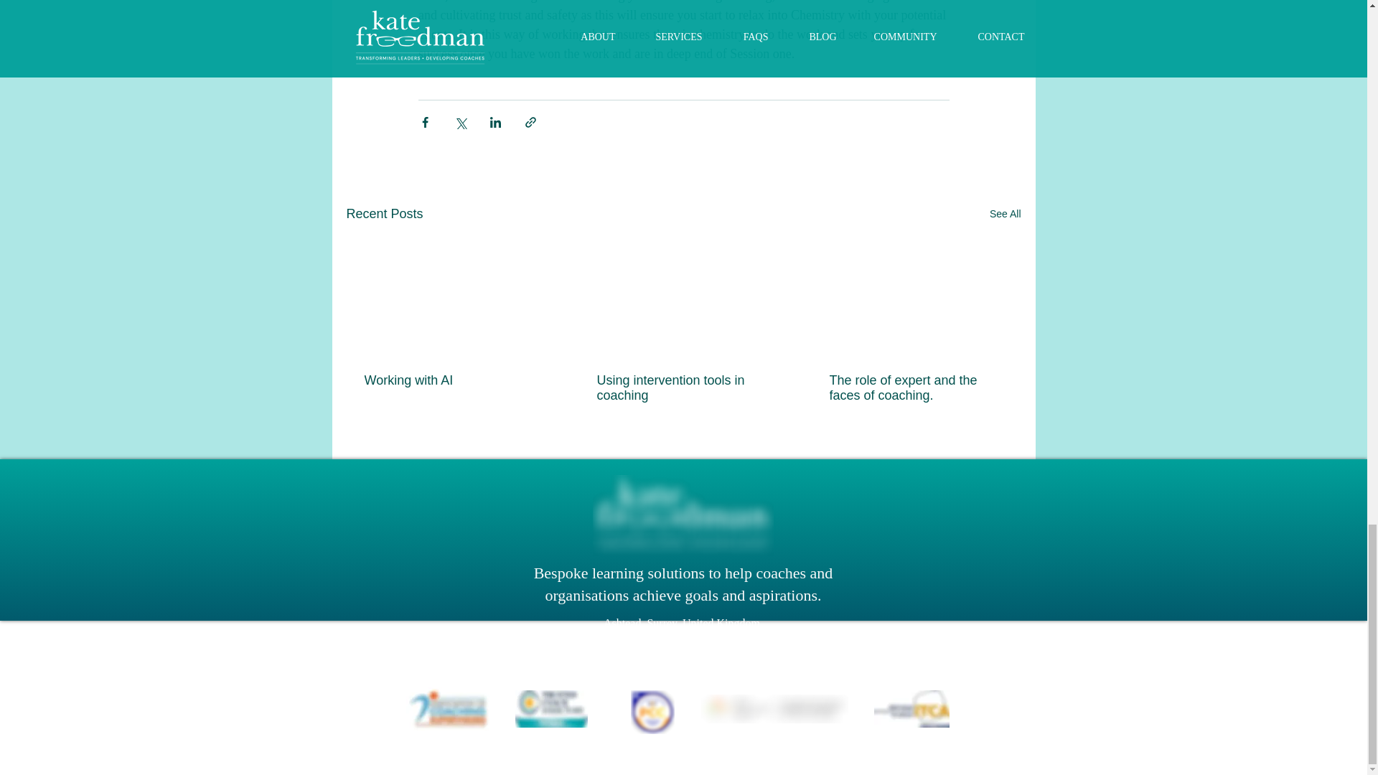 This screenshot has height=775, width=1378. What do you see at coordinates (915, 387) in the screenshot?
I see `The role of expert and the faces of coaching.` at bounding box center [915, 387].